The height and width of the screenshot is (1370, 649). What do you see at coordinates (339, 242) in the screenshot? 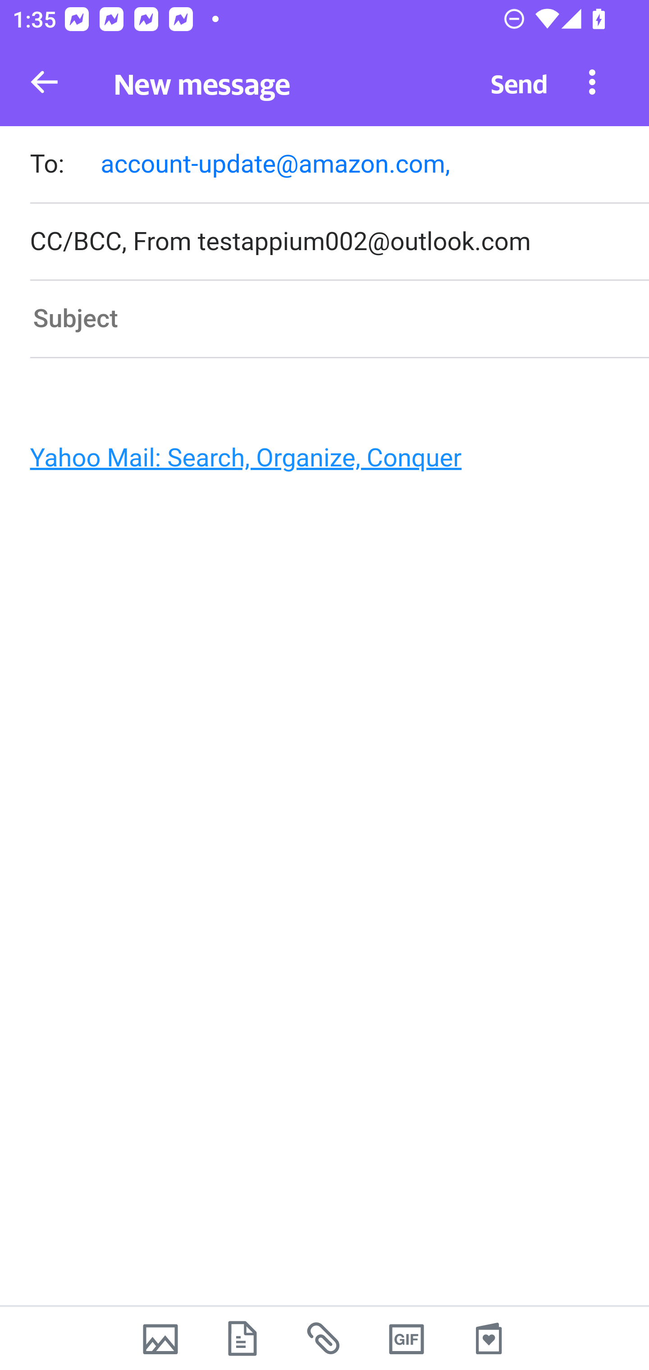
I see `CC/BCC, From testappium002@outlook.com` at bounding box center [339, 242].